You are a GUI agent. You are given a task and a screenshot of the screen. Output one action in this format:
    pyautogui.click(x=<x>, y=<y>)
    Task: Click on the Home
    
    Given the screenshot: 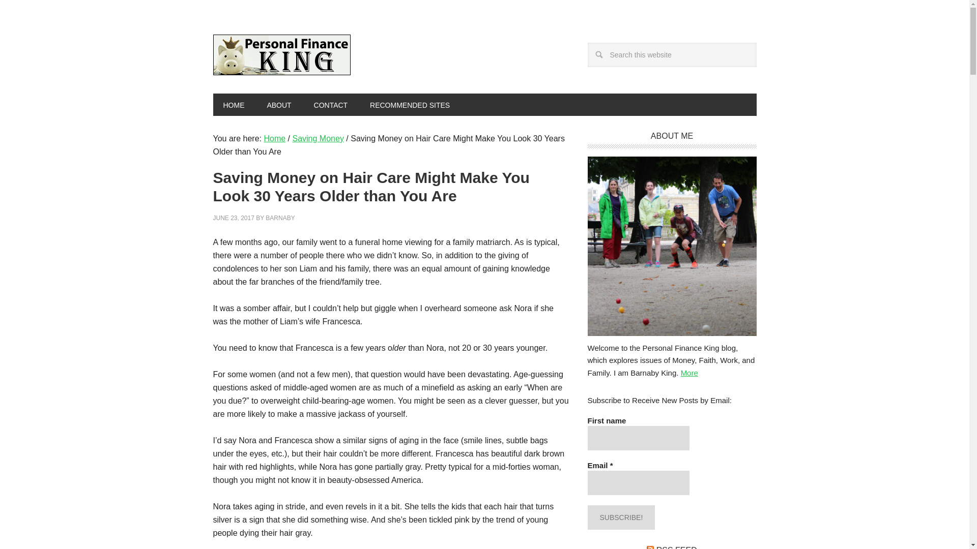 What is the action you would take?
    pyautogui.click(x=274, y=138)
    